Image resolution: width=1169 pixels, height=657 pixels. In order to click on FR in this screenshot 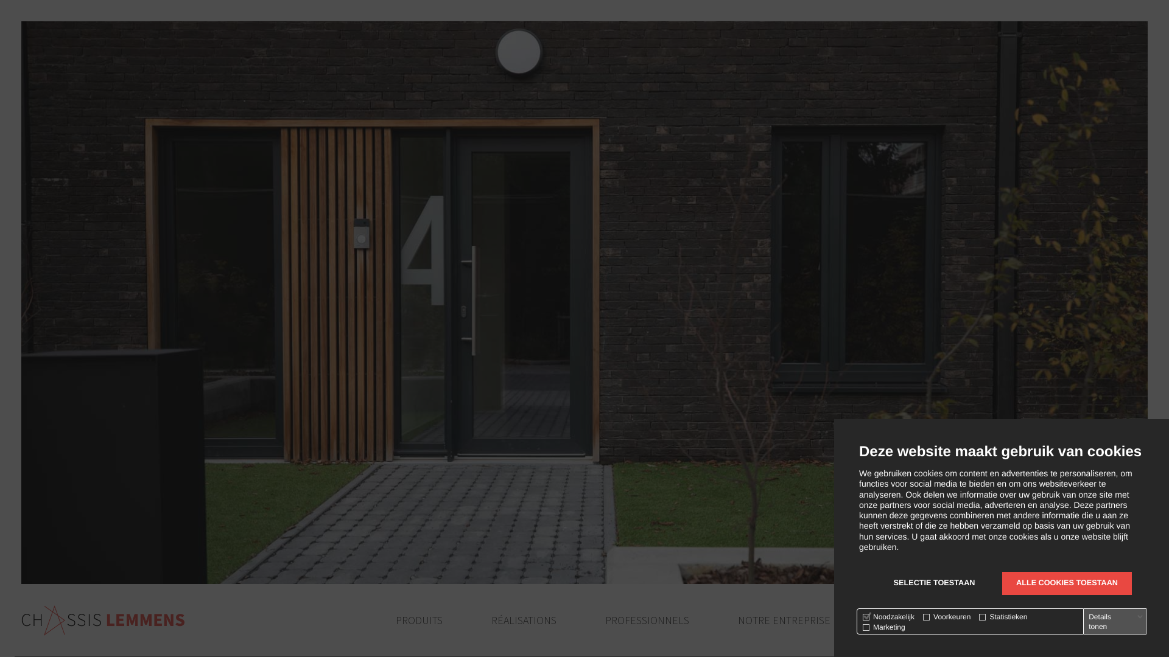, I will do `click(1143, 620)`.